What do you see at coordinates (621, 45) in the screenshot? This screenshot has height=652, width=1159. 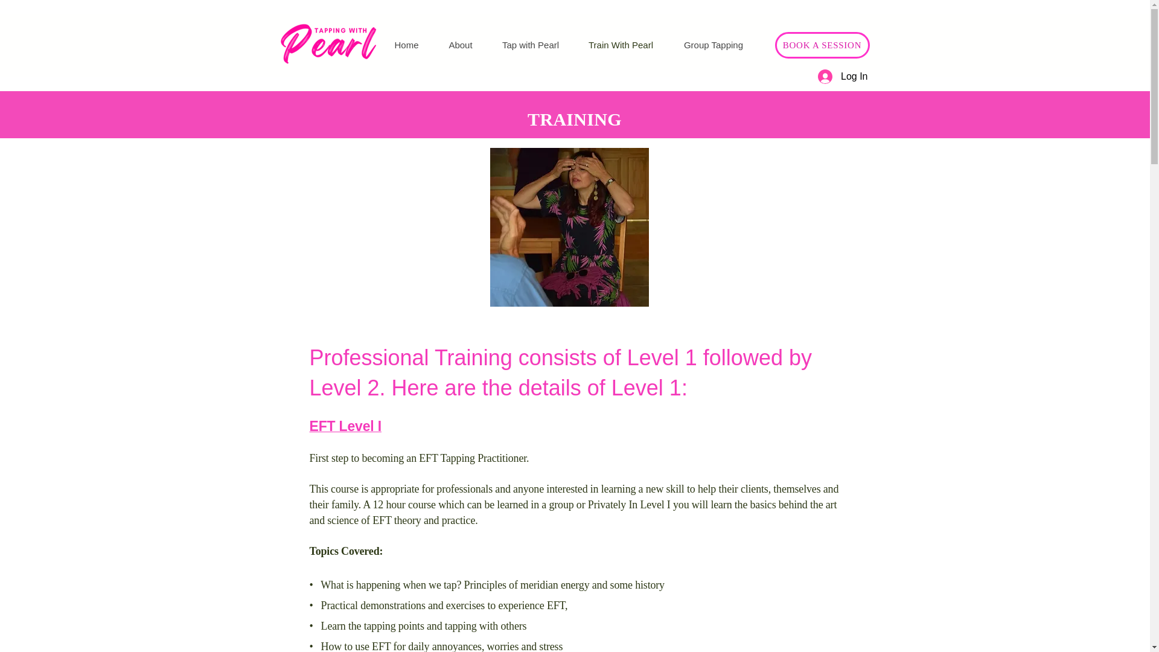 I see `Train With Pearl` at bounding box center [621, 45].